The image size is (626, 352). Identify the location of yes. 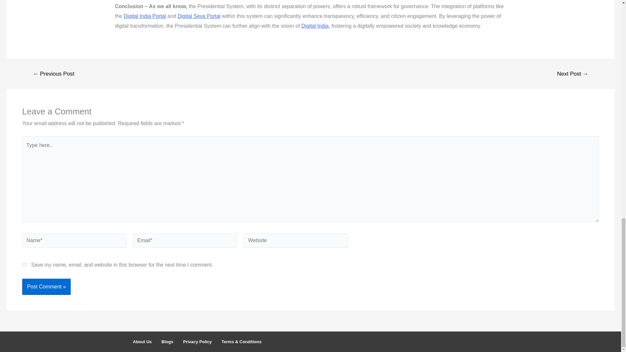
(24, 264).